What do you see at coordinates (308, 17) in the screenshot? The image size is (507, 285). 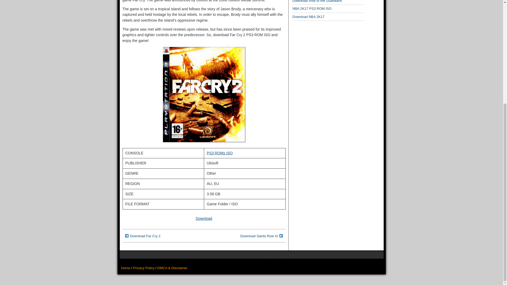 I see `Download NBA 2K17` at bounding box center [308, 17].